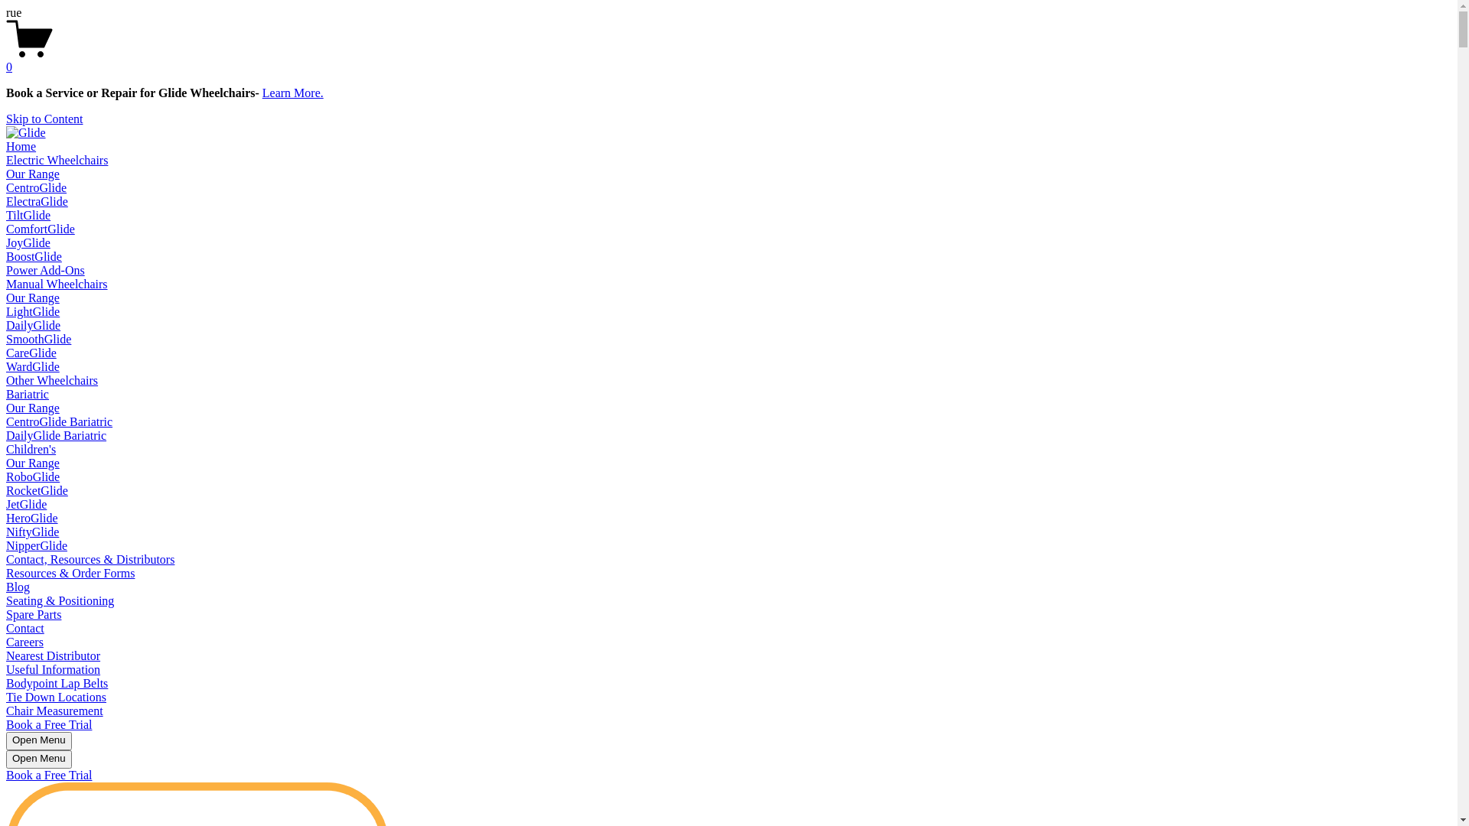 This screenshot has width=1469, height=826. What do you see at coordinates (49, 725) in the screenshot?
I see `Book a Free Trial` at bounding box center [49, 725].